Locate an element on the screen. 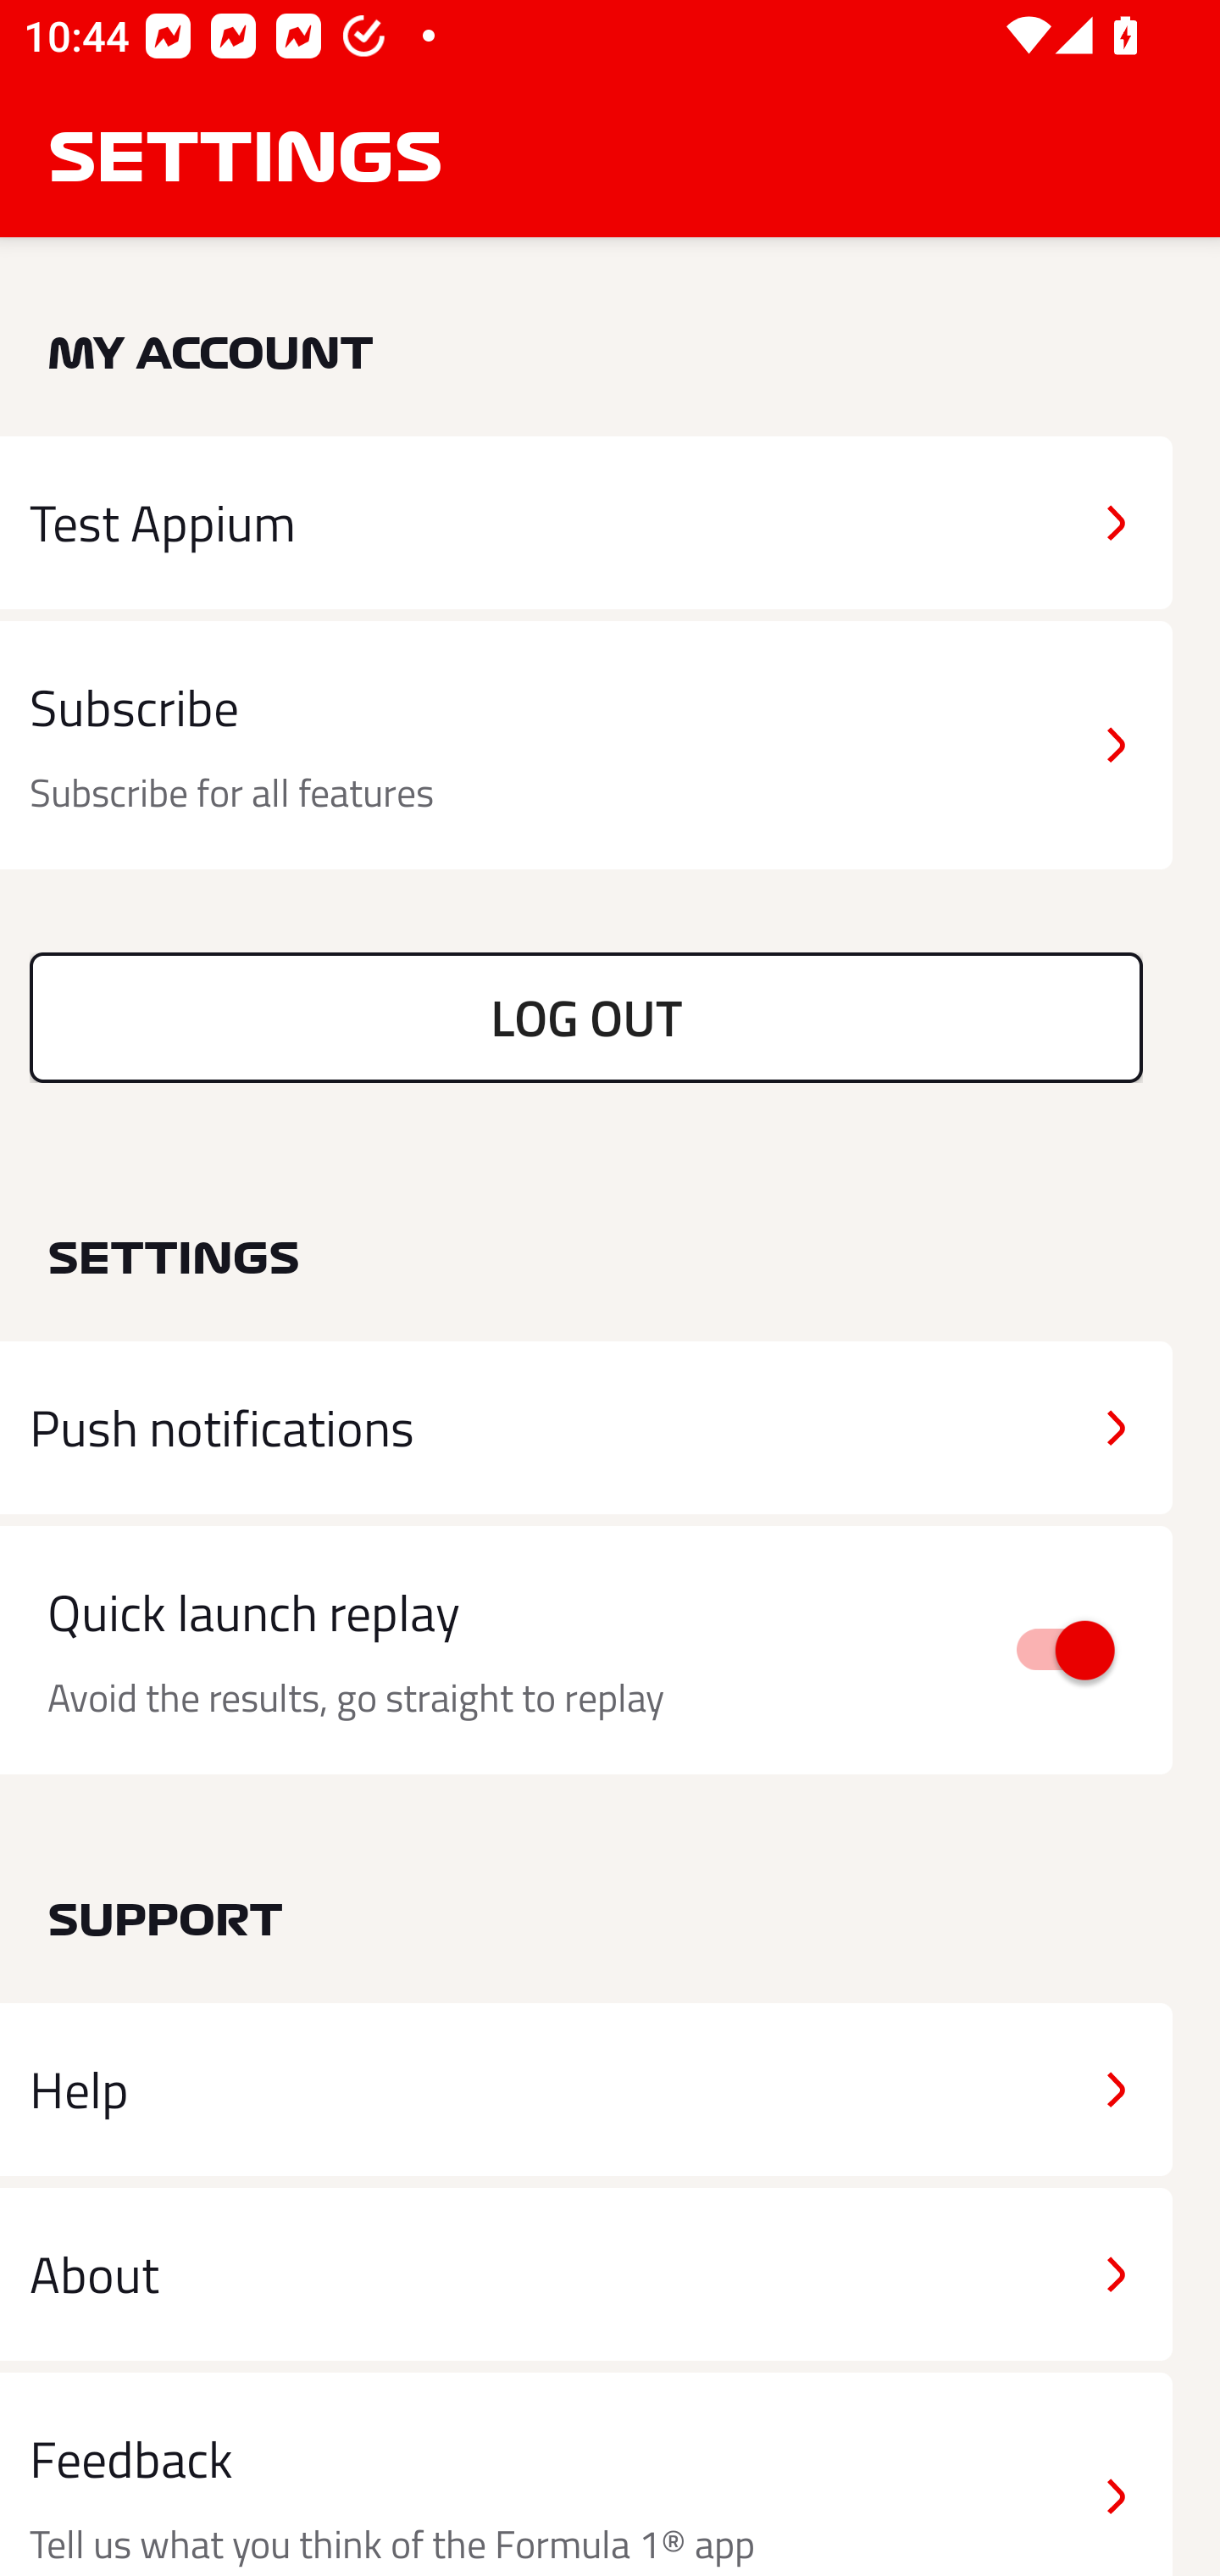 The image size is (1220, 2576). Subscribe Subscribe for all features is located at coordinates (586, 746).